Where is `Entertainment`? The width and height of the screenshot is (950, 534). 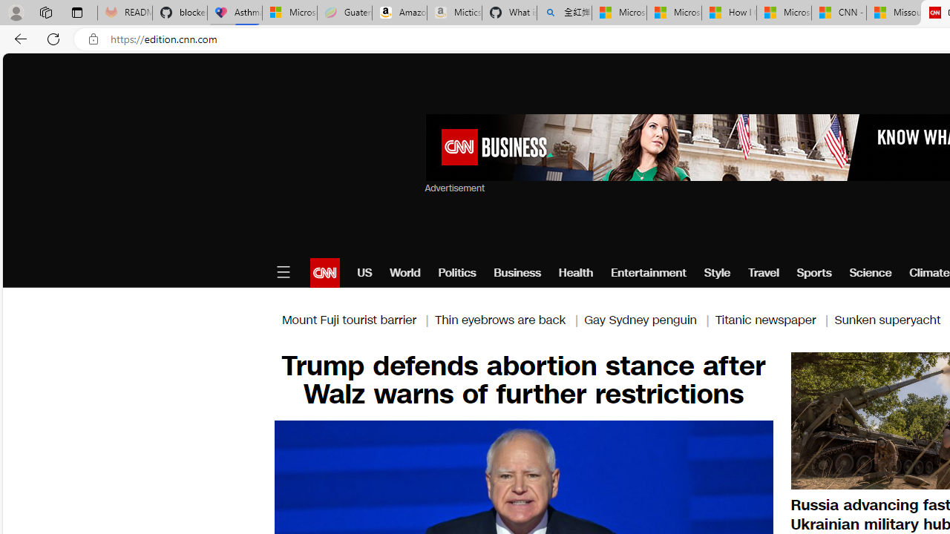 Entertainment is located at coordinates (649, 273).